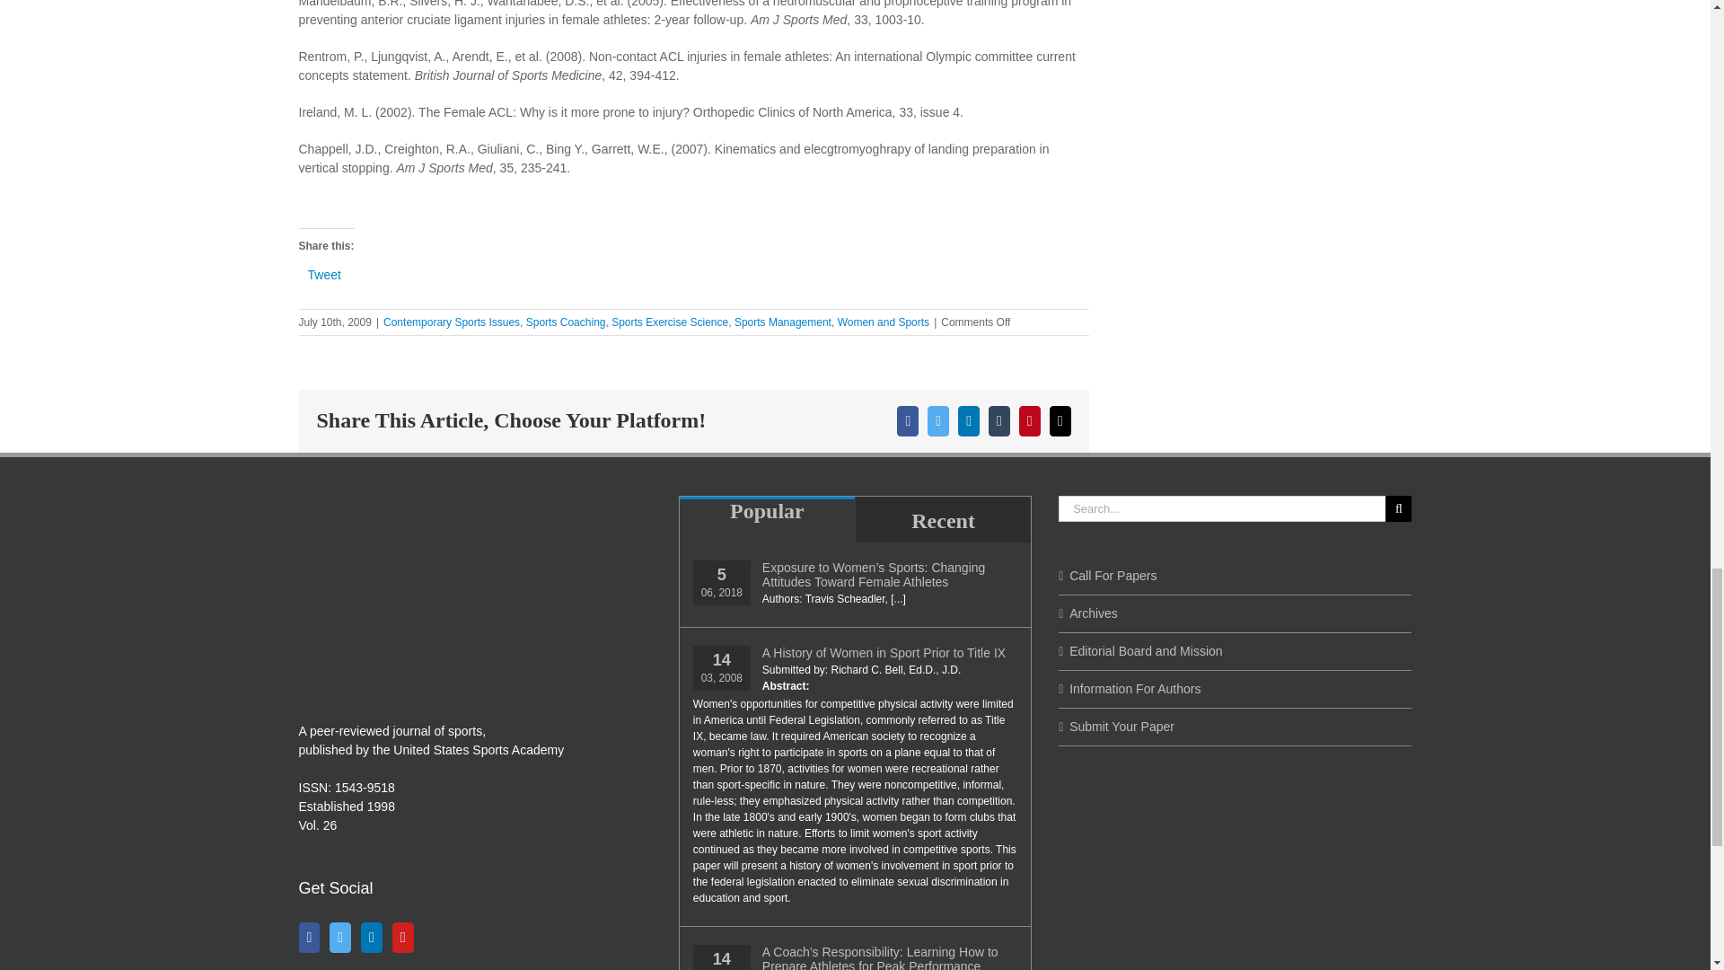  I want to click on Pinterest, so click(1029, 421).